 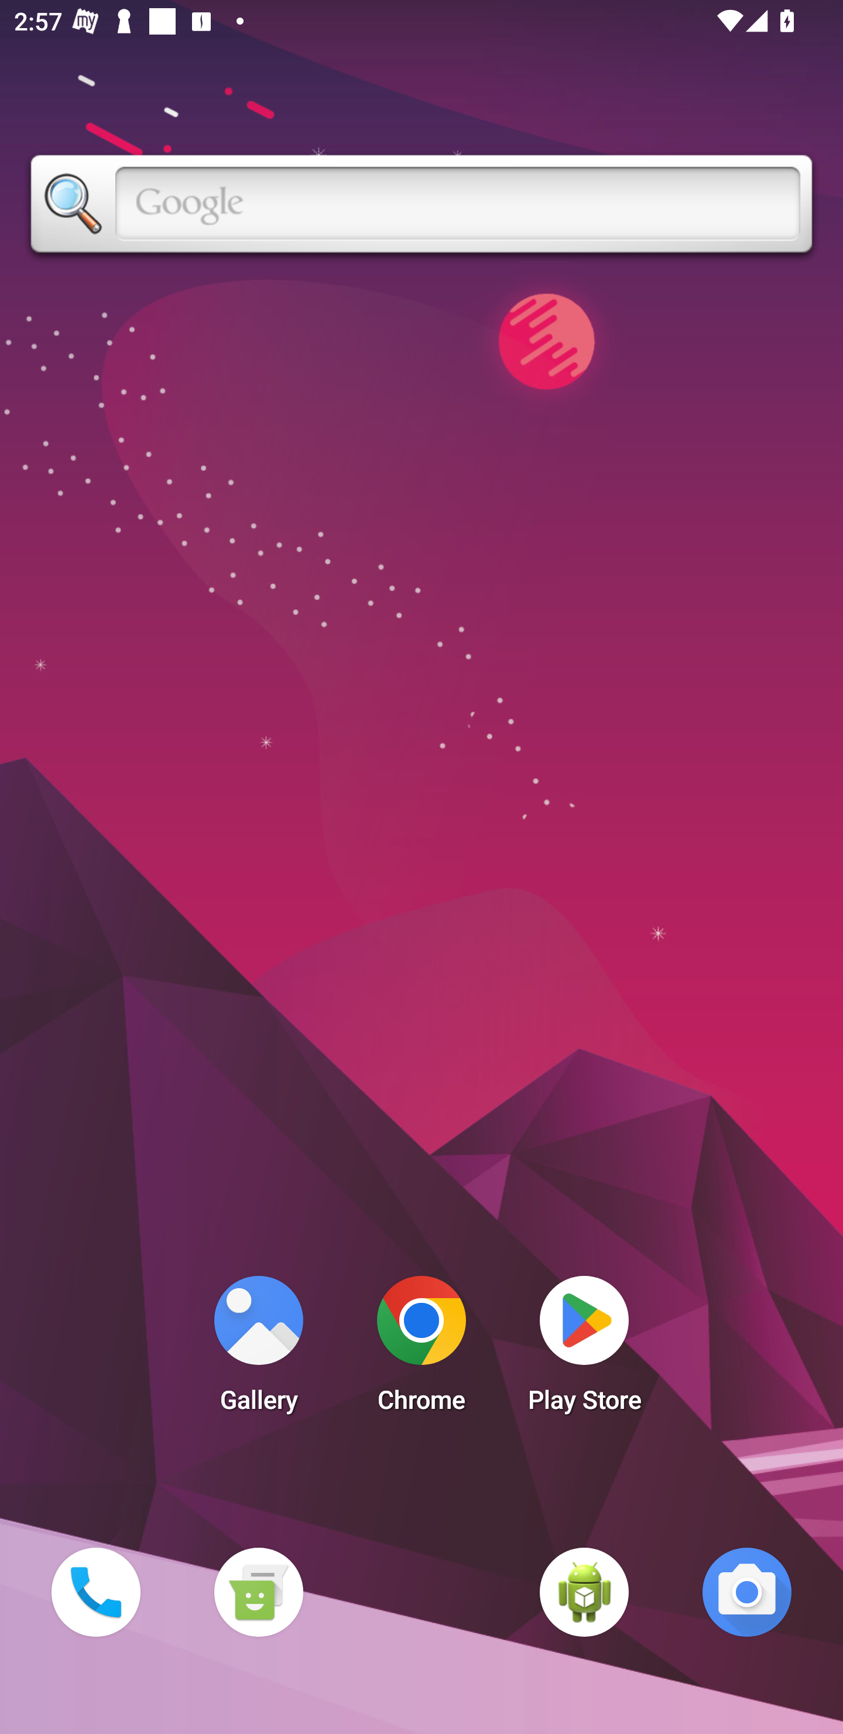 I want to click on Phone, so click(x=95, y=1592).